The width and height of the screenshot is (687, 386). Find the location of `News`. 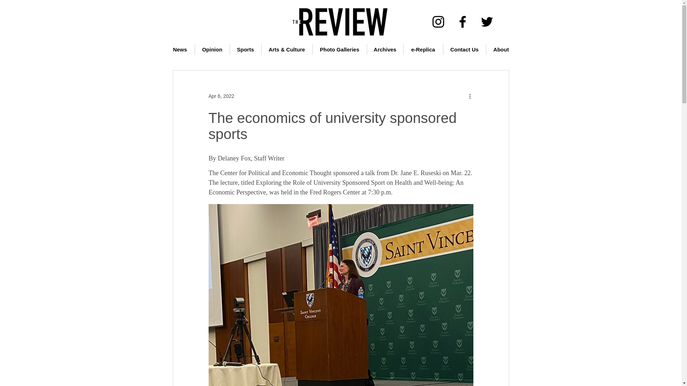

News is located at coordinates (180, 49).